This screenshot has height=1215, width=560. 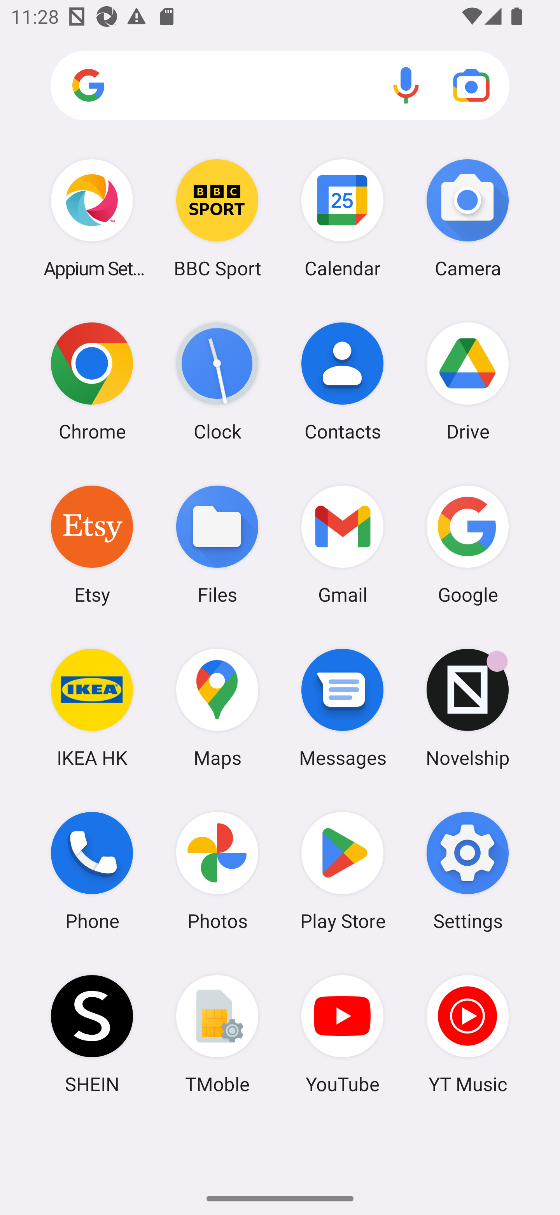 What do you see at coordinates (343, 381) in the screenshot?
I see `Contacts` at bounding box center [343, 381].